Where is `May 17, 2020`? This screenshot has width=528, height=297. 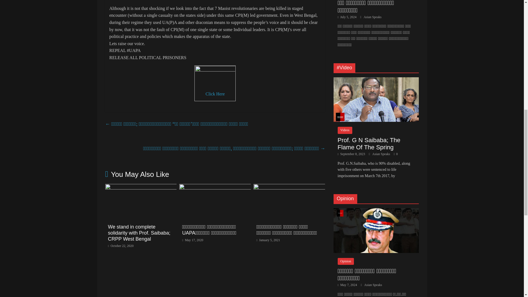
May 17, 2020 is located at coordinates (193, 240).